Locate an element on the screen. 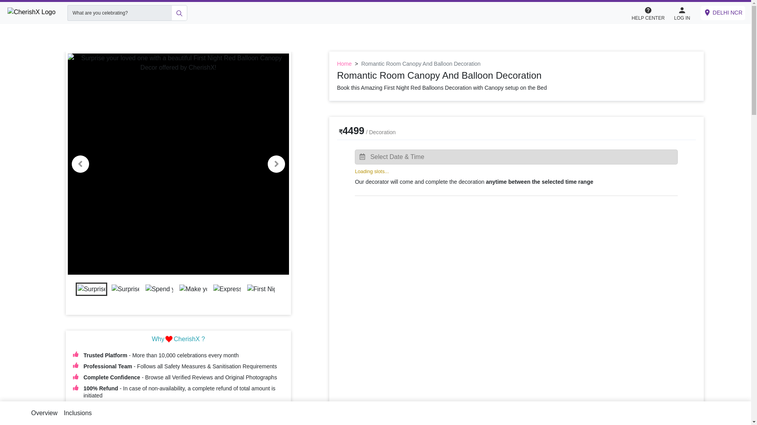  HELP CENTER is located at coordinates (652, 13).